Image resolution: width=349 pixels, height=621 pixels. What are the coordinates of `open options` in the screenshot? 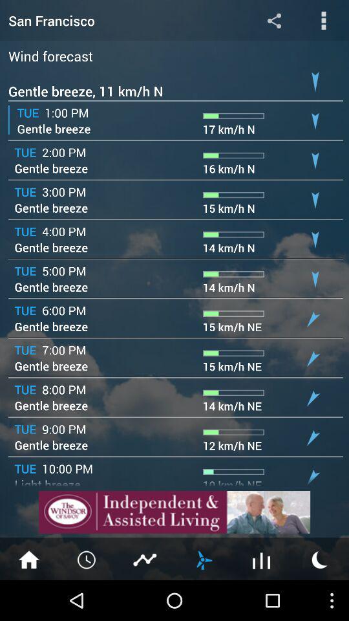 It's located at (323, 21).